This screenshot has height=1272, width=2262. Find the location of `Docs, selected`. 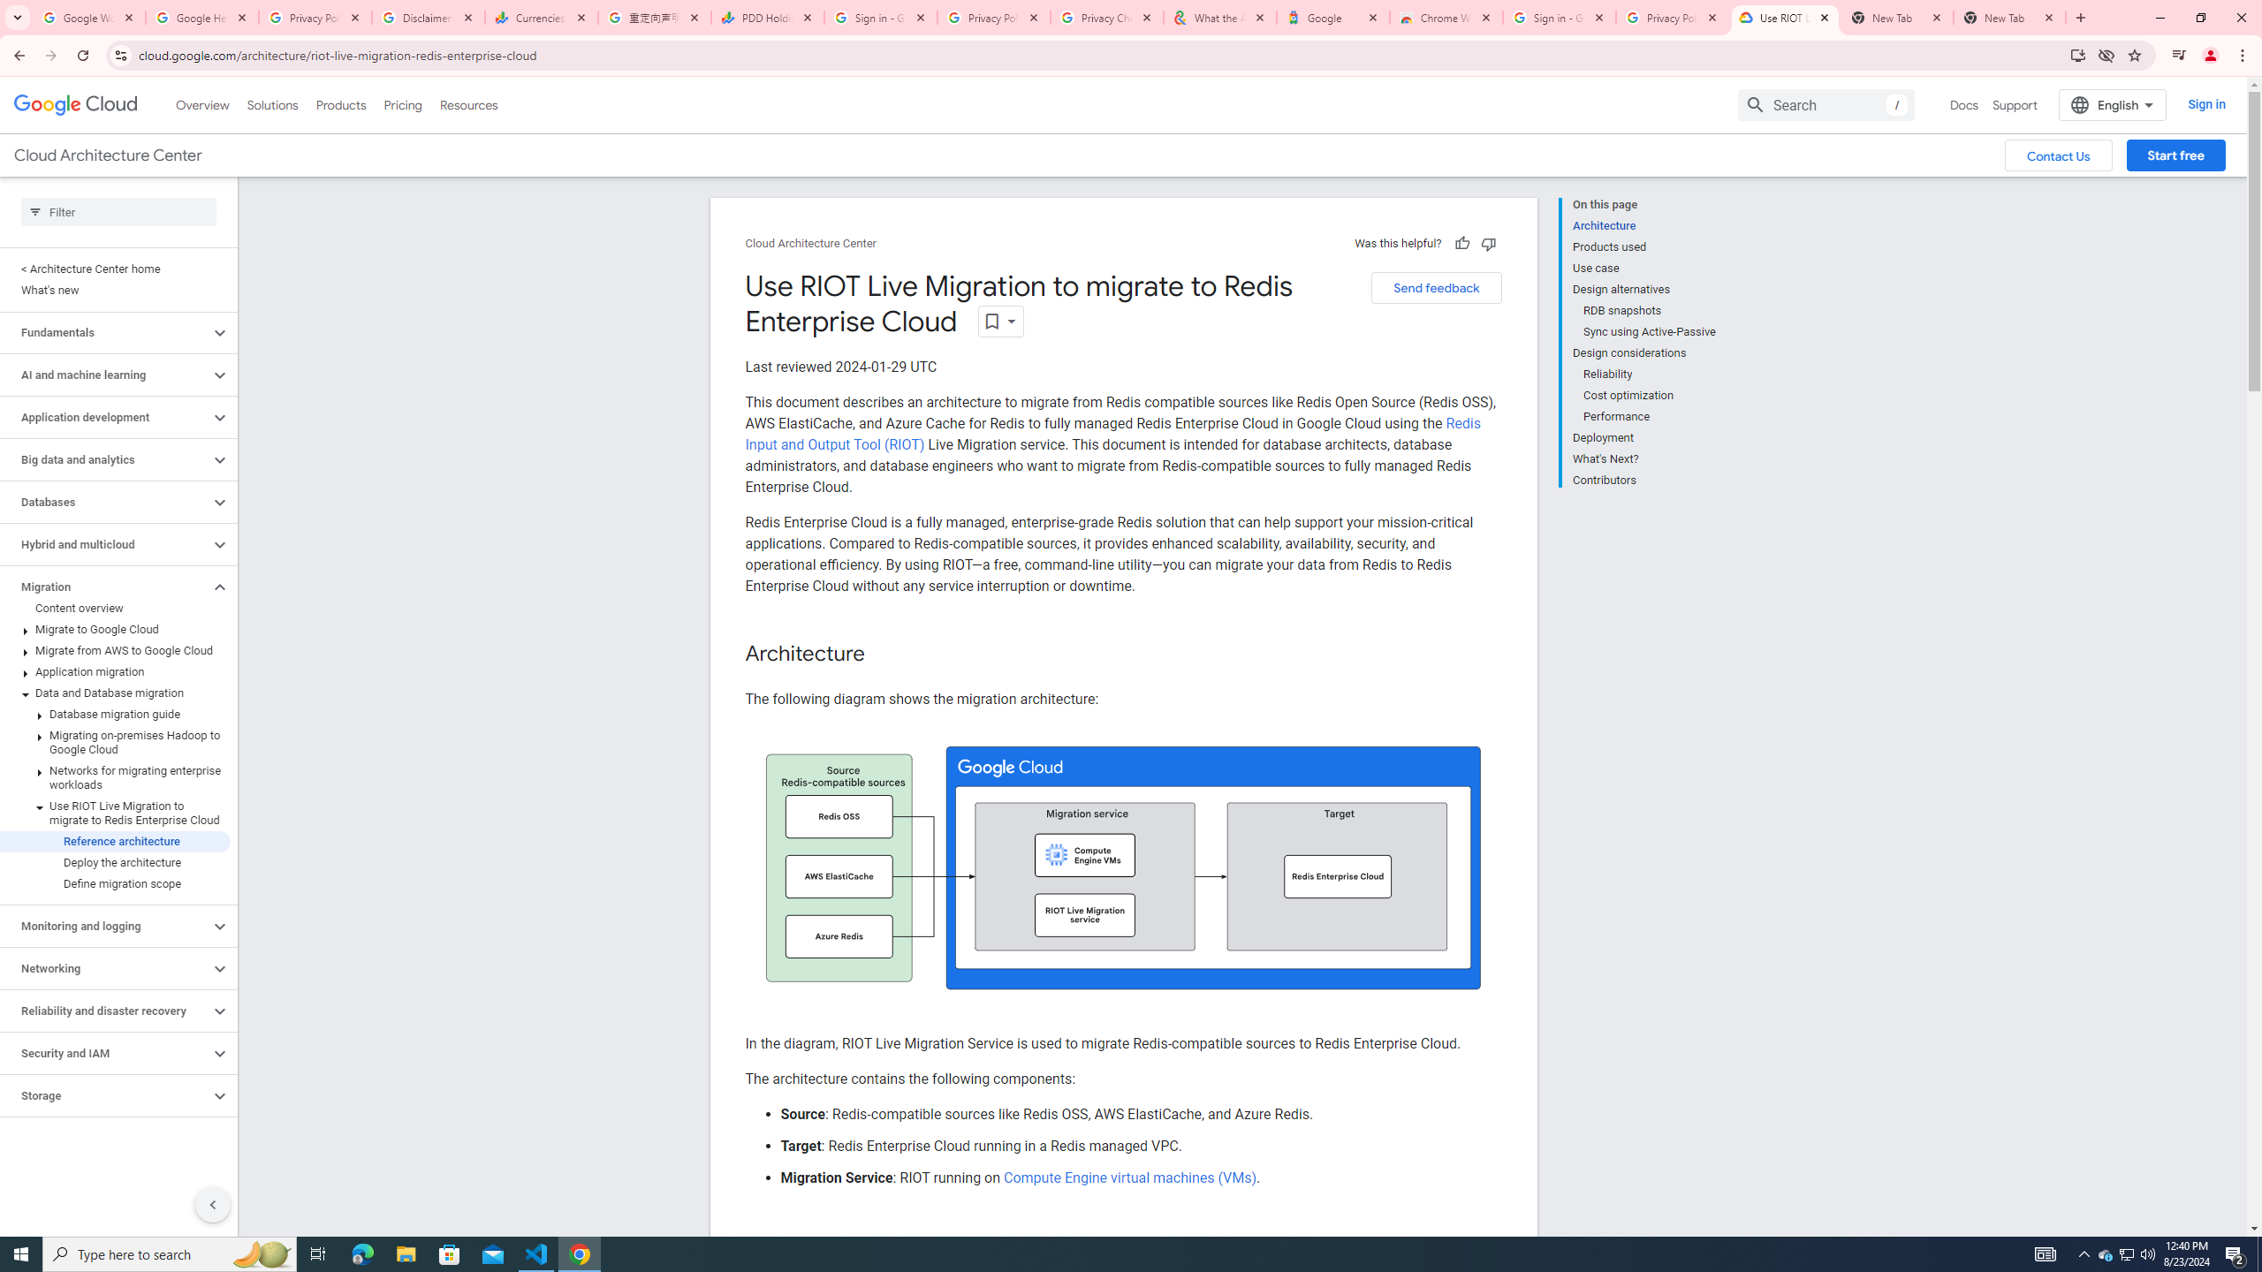

Docs, selected is located at coordinates (1964, 104).